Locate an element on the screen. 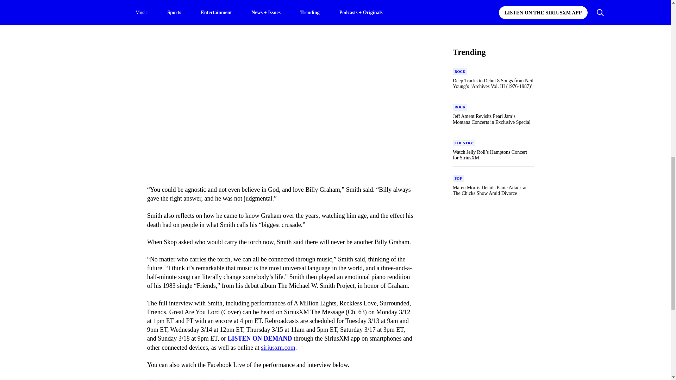 Image resolution: width=676 pixels, height=380 pixels. siriusxm.com is located at coordinates (278, 348).